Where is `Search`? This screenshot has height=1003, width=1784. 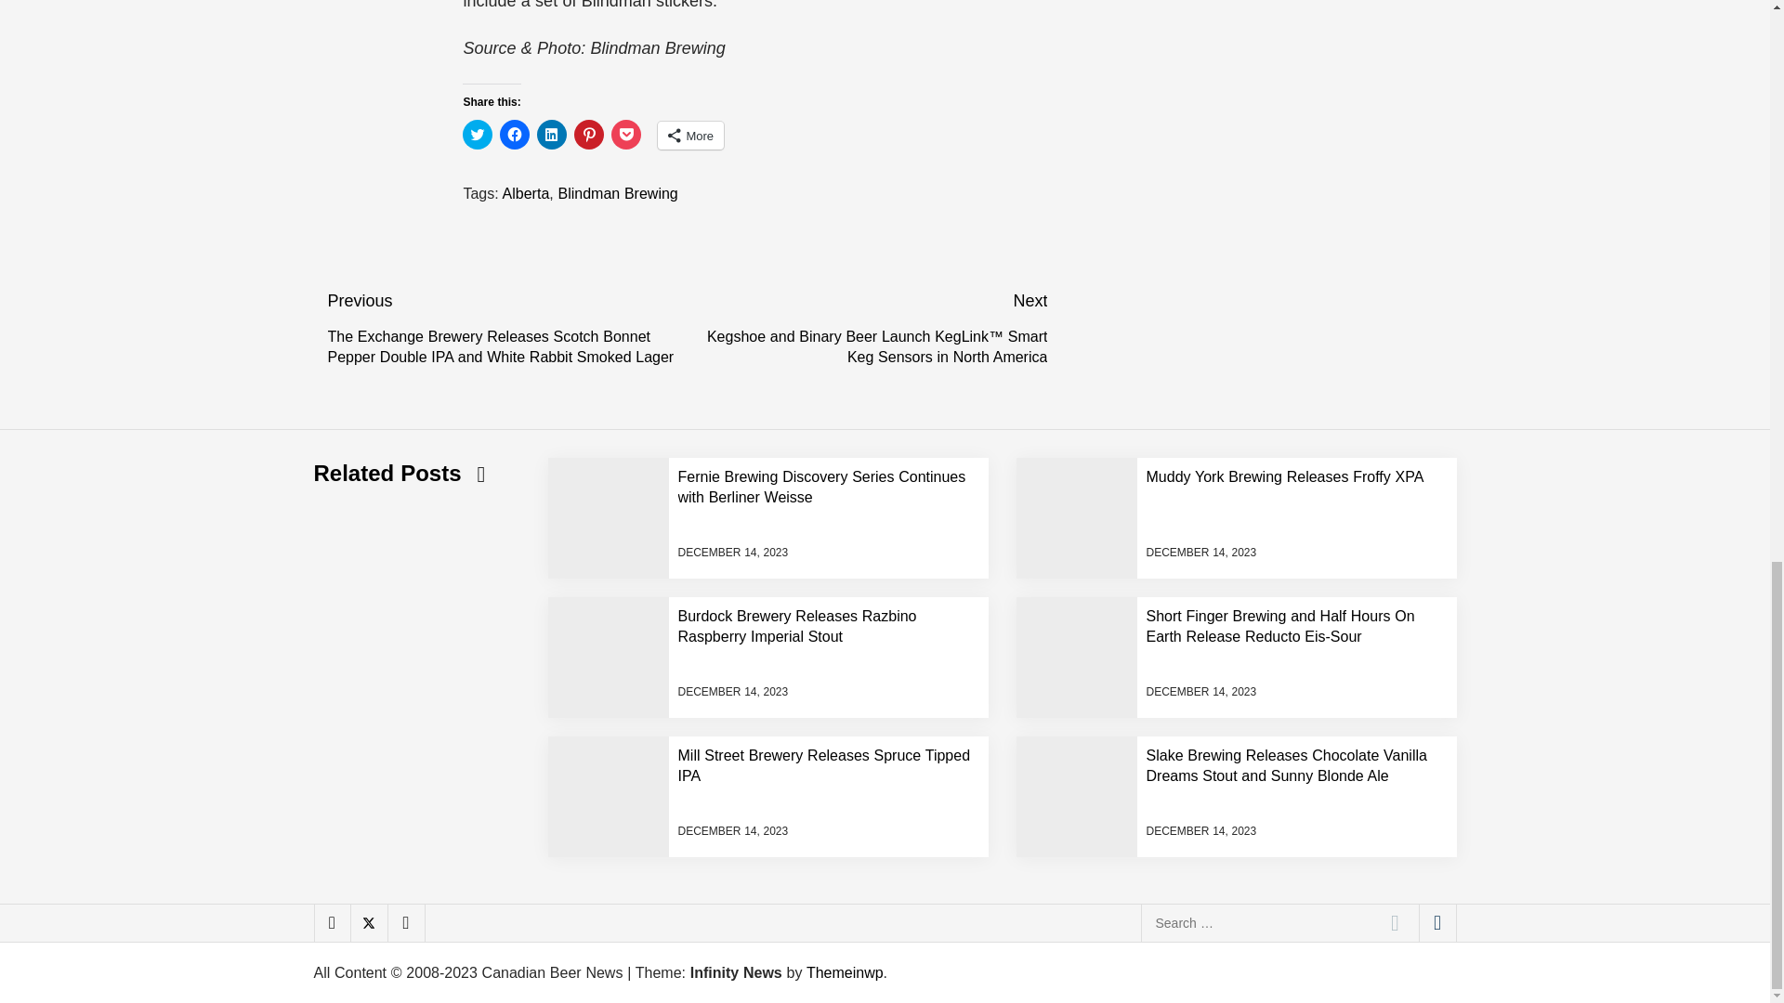 Search is located at coordinates (1395, 923).